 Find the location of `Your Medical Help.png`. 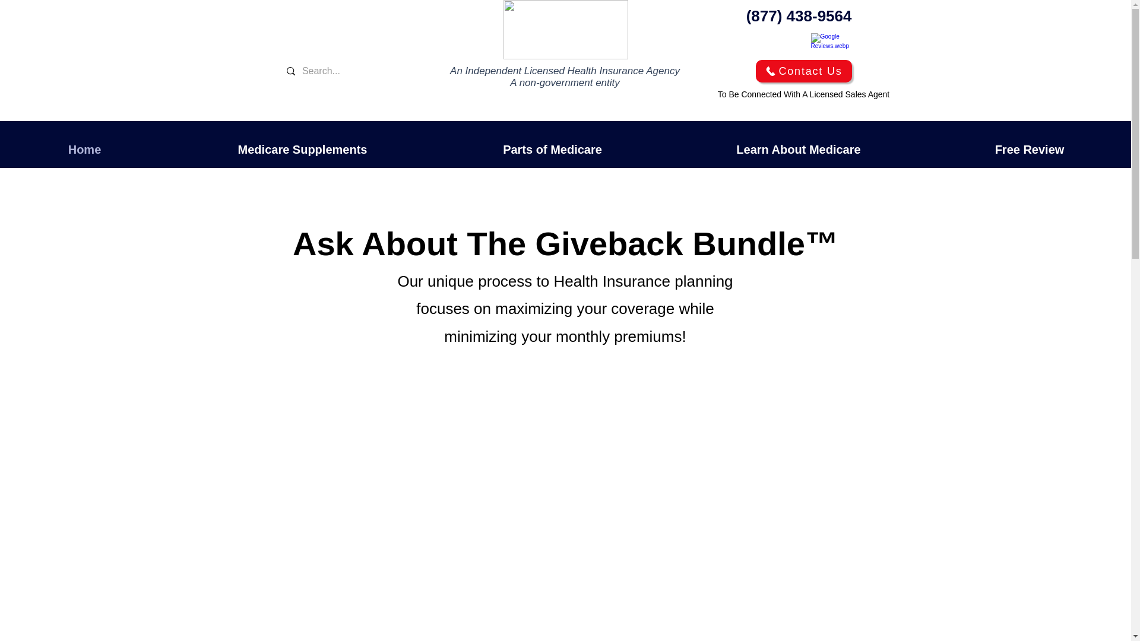

Your Medical Help.png is located at coordinates (565, 30).